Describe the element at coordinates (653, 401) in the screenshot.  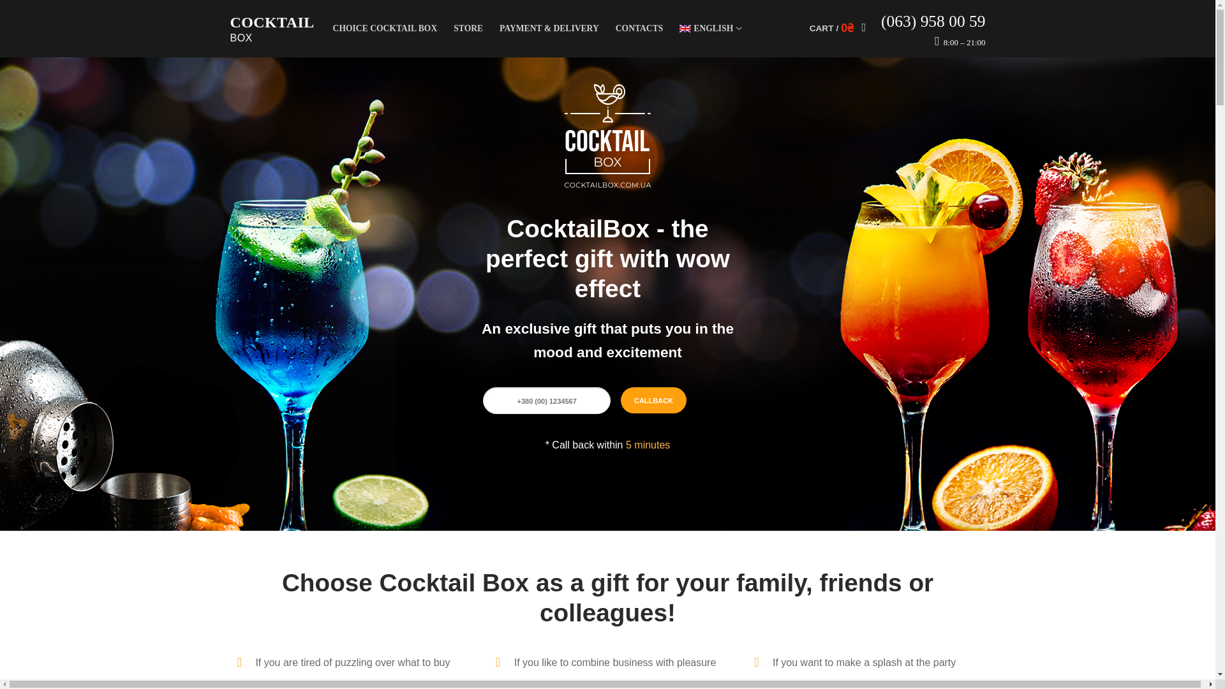
I see `Callback` at that location.